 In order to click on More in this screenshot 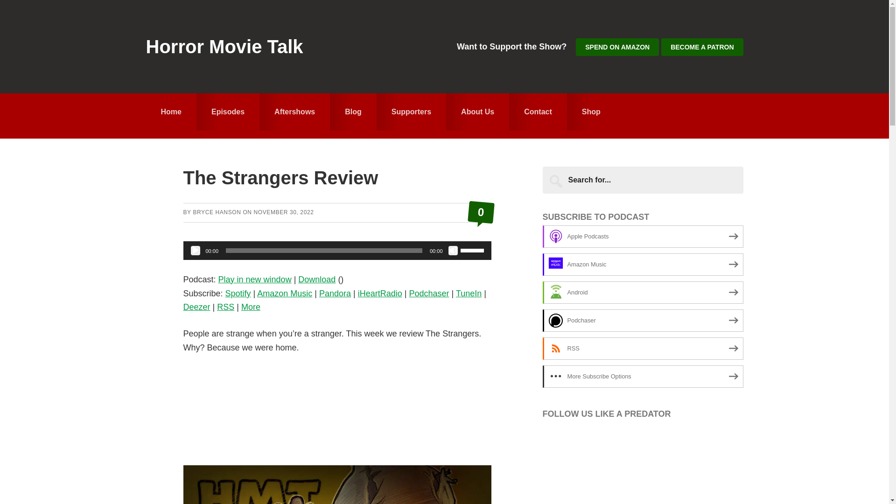, I will do `click(251, 307)`.